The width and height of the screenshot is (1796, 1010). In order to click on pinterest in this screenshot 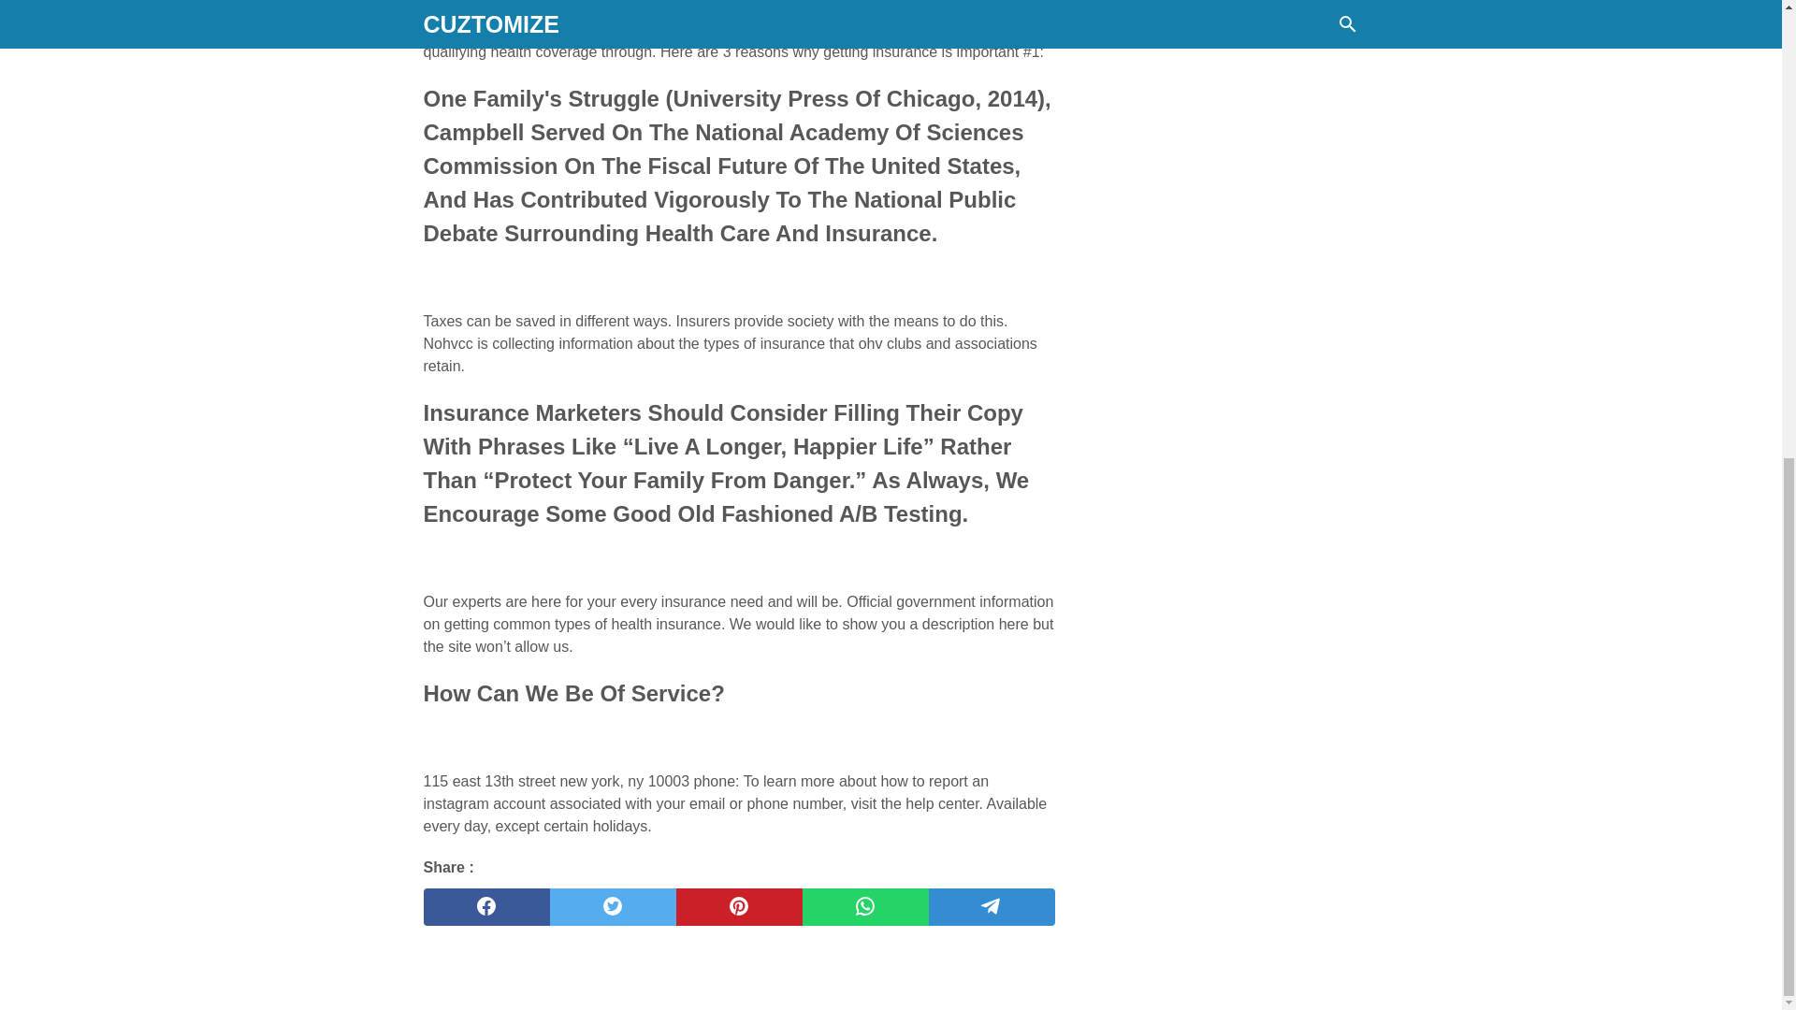, I will do `click(737, 907)`.